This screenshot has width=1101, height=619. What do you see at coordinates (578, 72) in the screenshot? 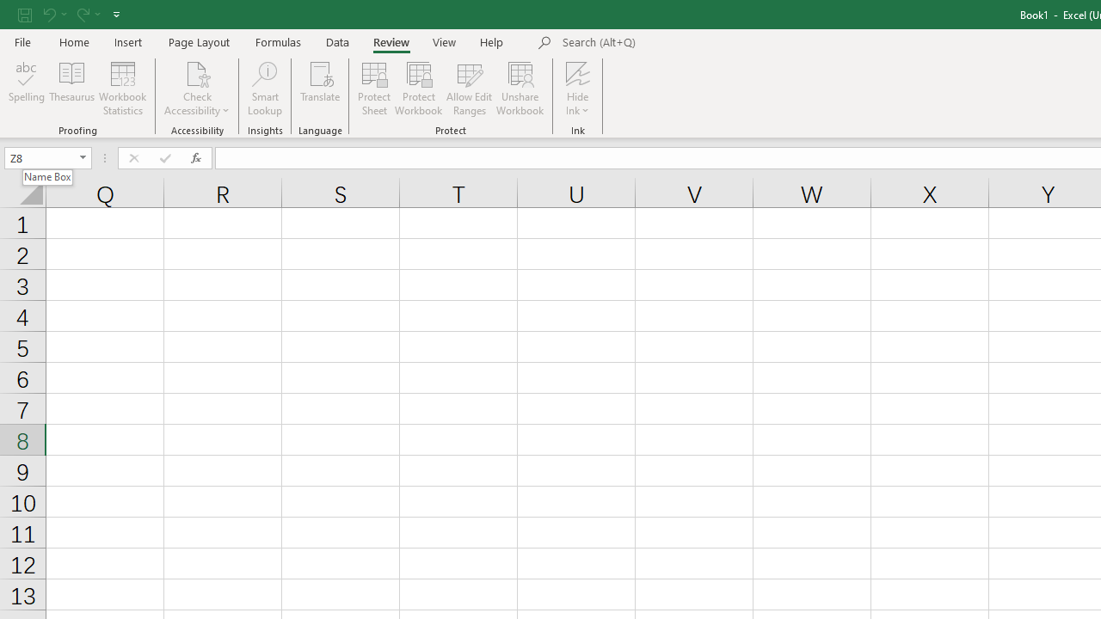
I see `Hide Ink` at bounding box center [578, 72].